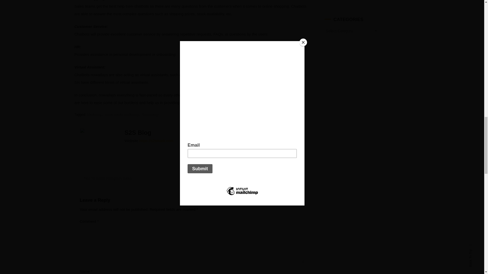 The height and width of the screenshot is (274, 488). Describe the element at coordinates (138, 132) in the screenshot. I see `Posts by S2S Blog` at that location.